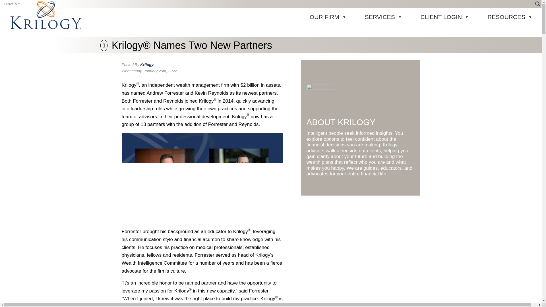 The image size is (546, 307). I want to click on CLIENT LOGIN, so click(436, 17).